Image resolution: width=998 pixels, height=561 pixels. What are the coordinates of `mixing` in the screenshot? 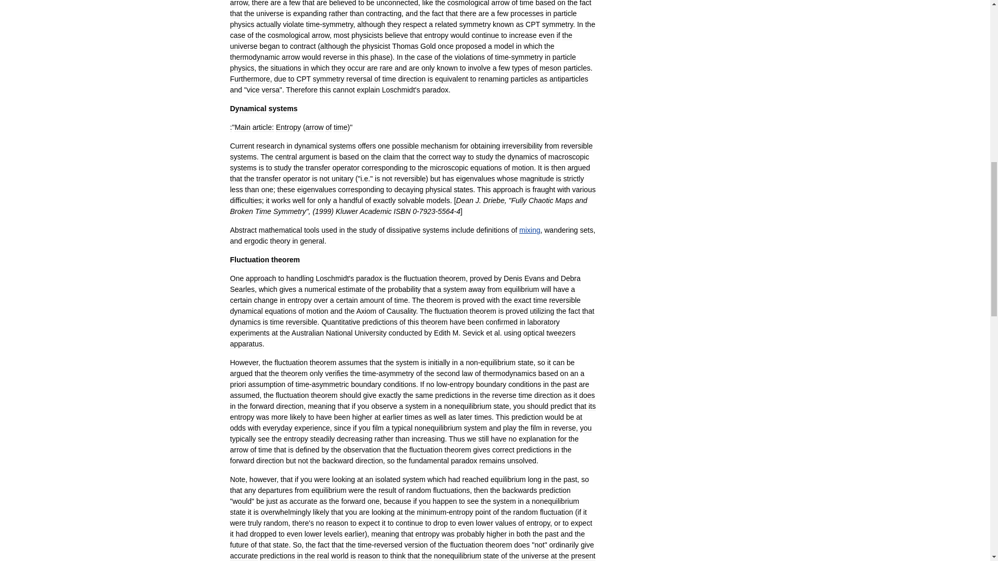 It's located at (529, 230).